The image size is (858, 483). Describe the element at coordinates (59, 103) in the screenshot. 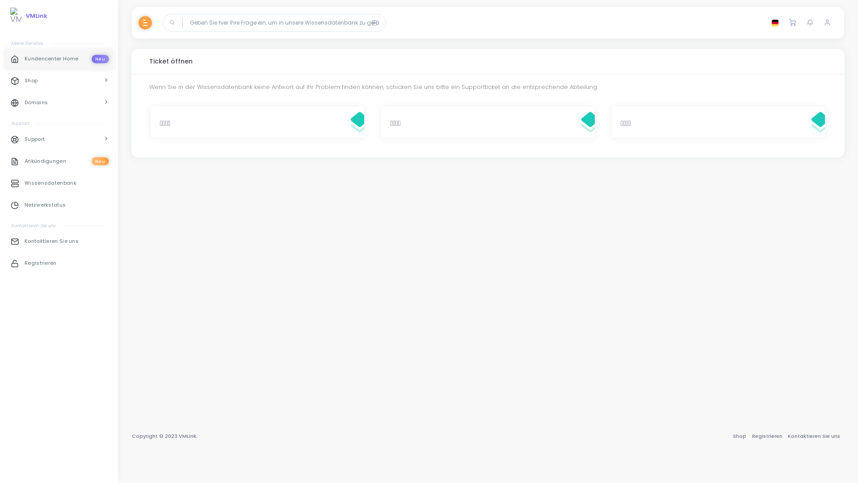

I see `Domains` at that location.